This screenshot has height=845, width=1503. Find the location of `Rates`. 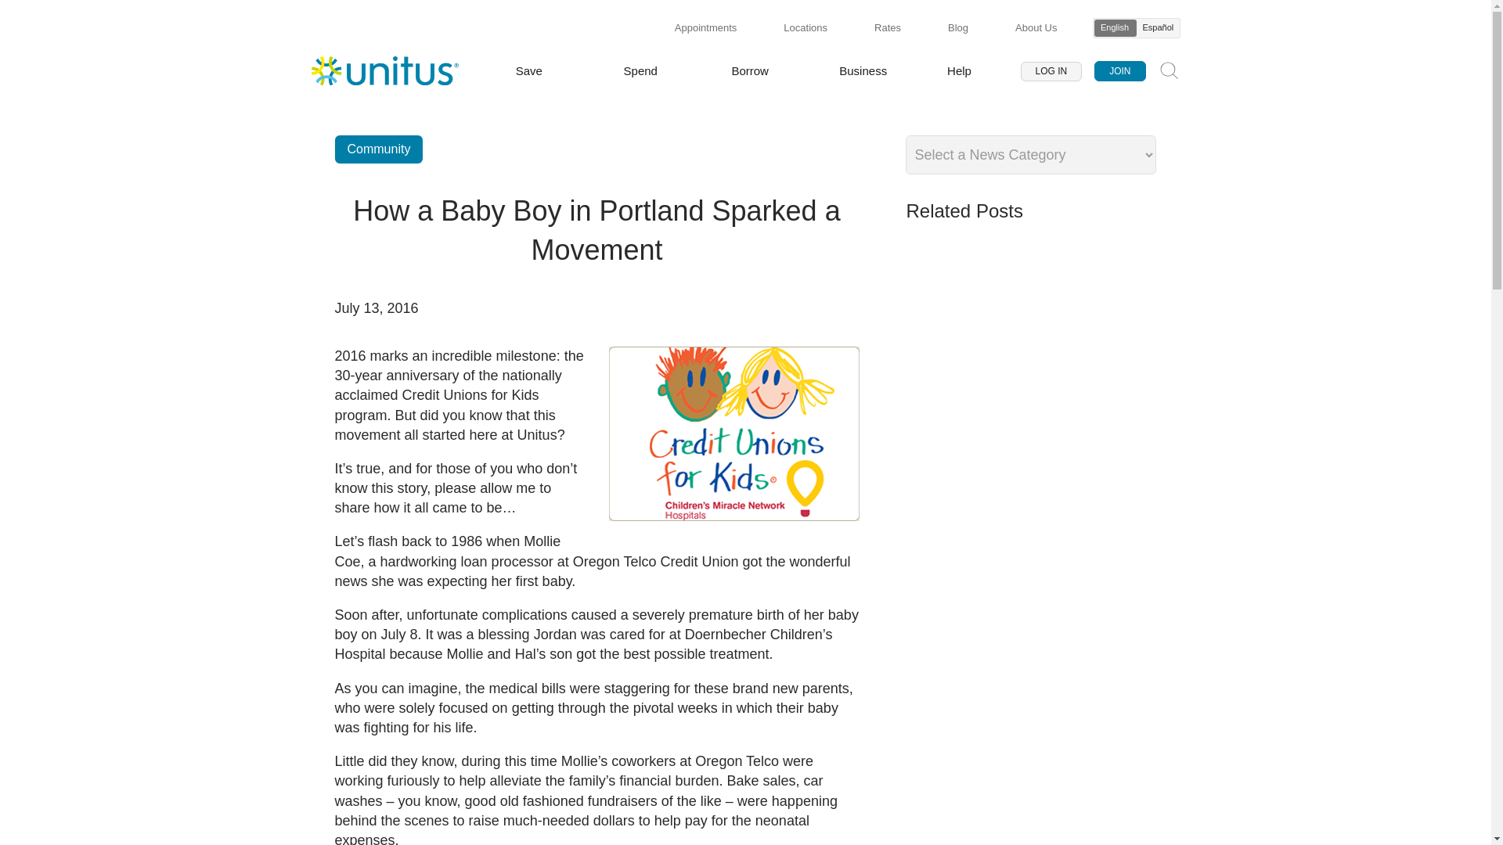

Rates is located at coordinates (888, 28).